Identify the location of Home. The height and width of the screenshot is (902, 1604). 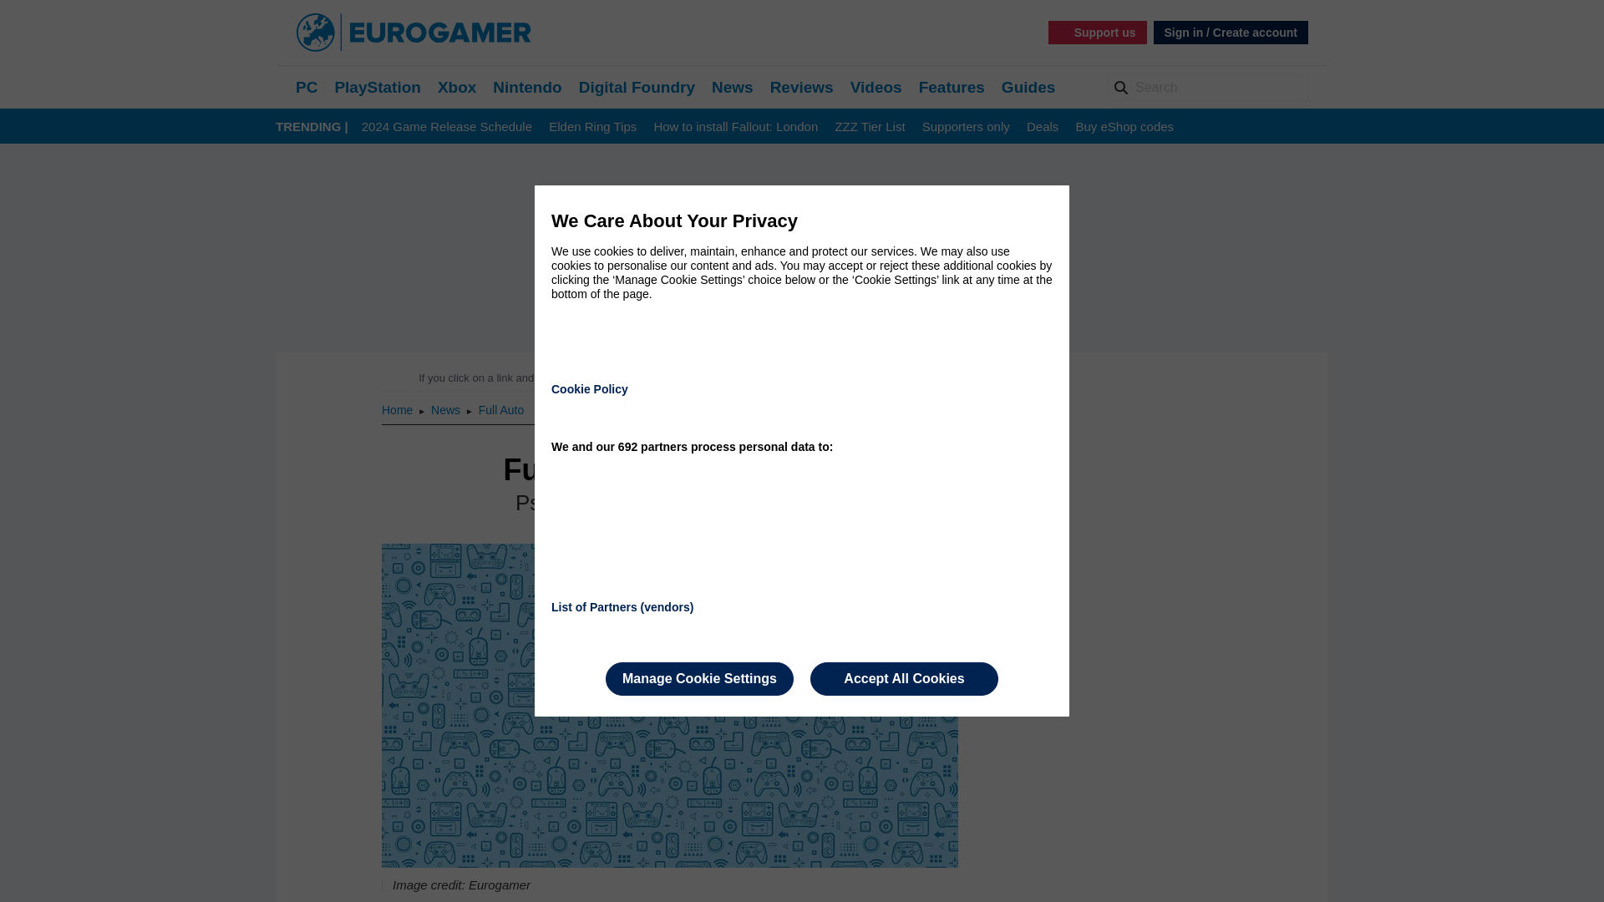
(398, 409).